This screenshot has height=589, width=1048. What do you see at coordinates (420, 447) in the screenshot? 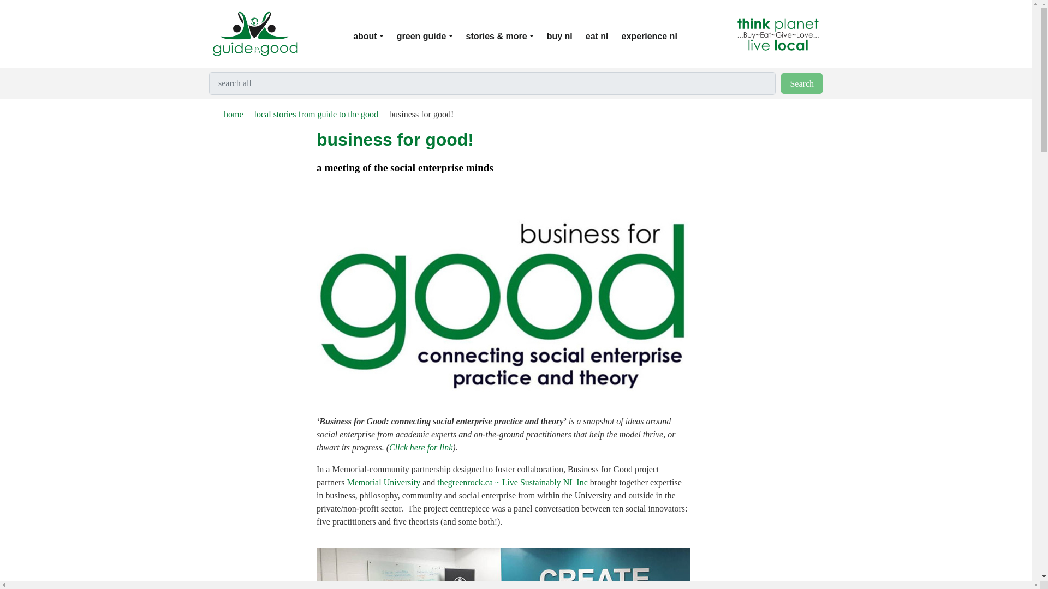
I see `Click here for link` at bounding box center [420, 447].